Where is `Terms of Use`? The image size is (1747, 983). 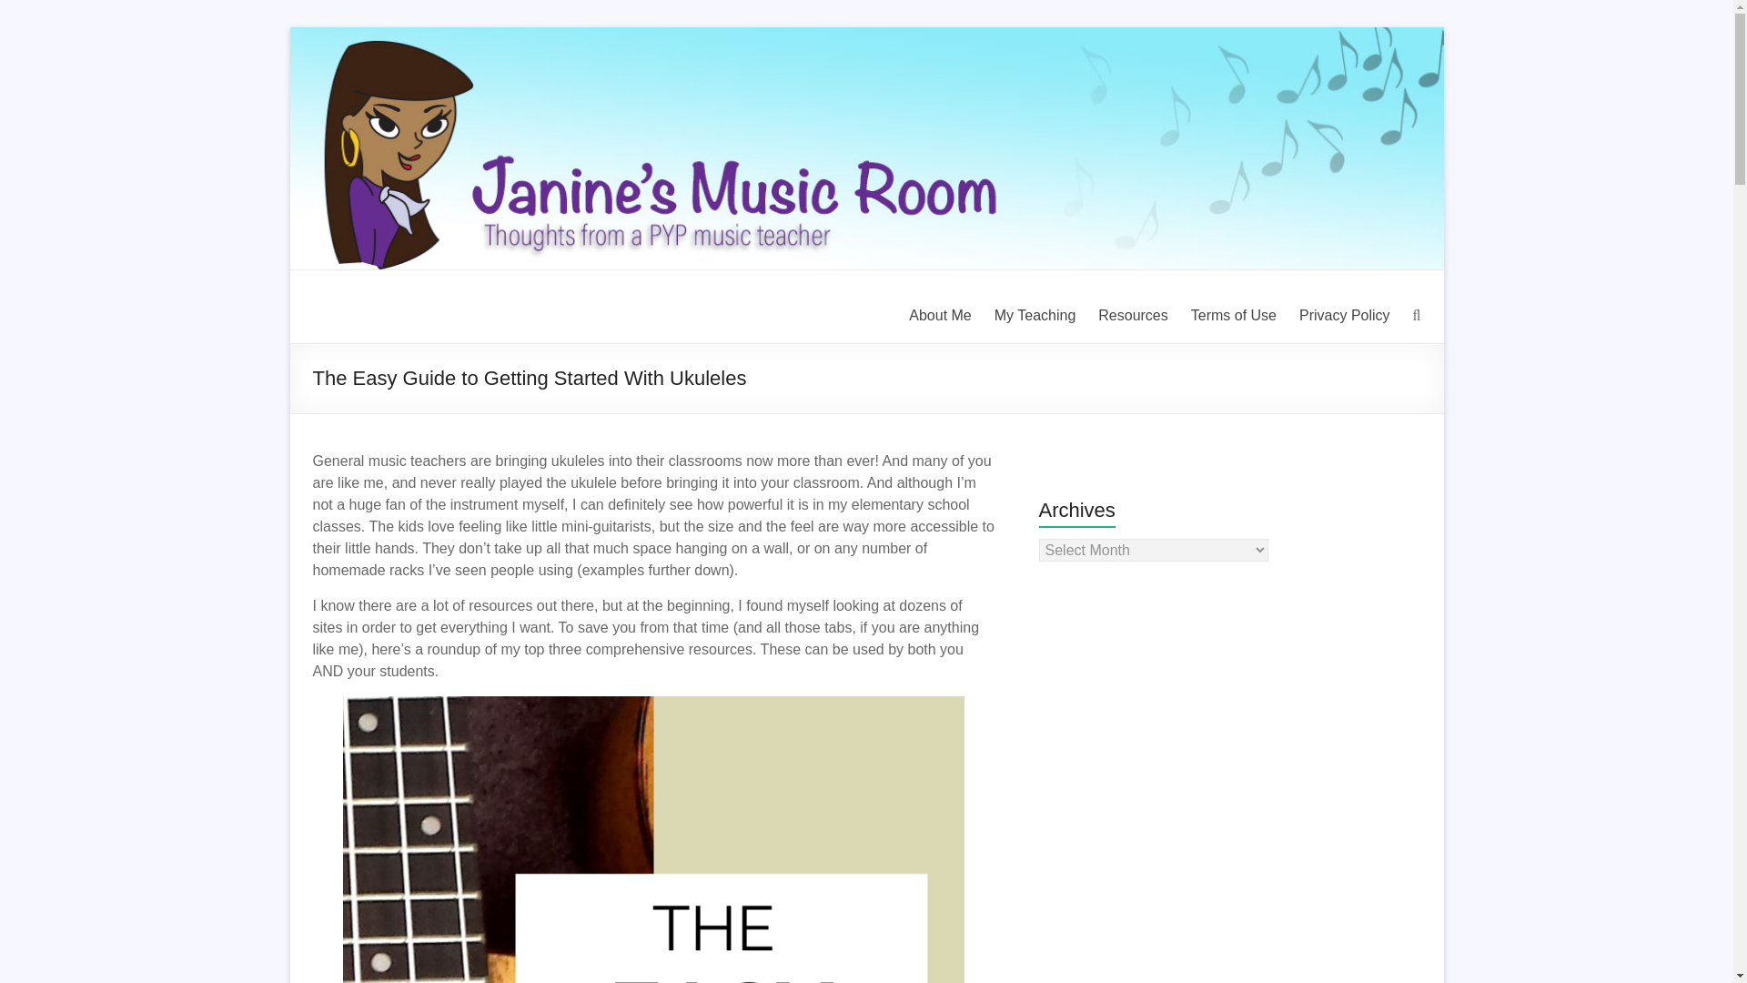 Terms of Use is located at coordinates (1234, 315).